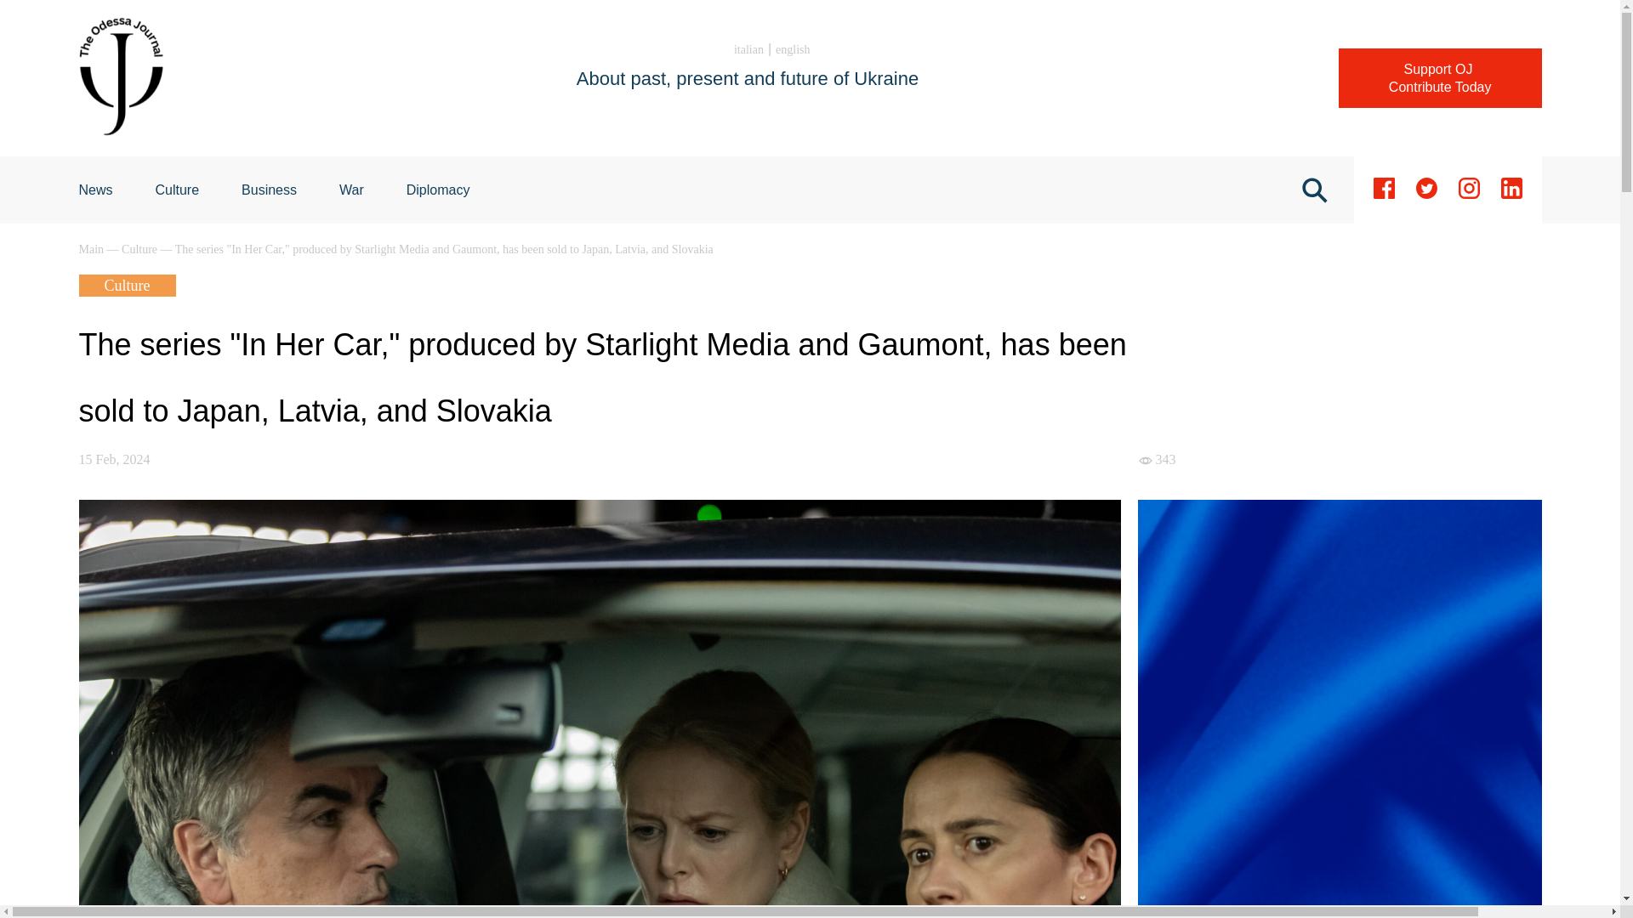  What do you see at coordinates (438, 190) in the screenshot?
I see `Diplomacy` at bounding box center [438, 190].